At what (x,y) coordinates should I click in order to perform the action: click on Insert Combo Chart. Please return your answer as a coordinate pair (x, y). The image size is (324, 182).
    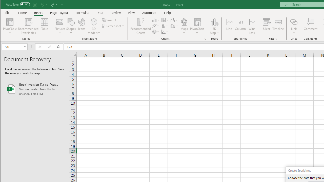
    Looking at the image, I should click on (174, 26).